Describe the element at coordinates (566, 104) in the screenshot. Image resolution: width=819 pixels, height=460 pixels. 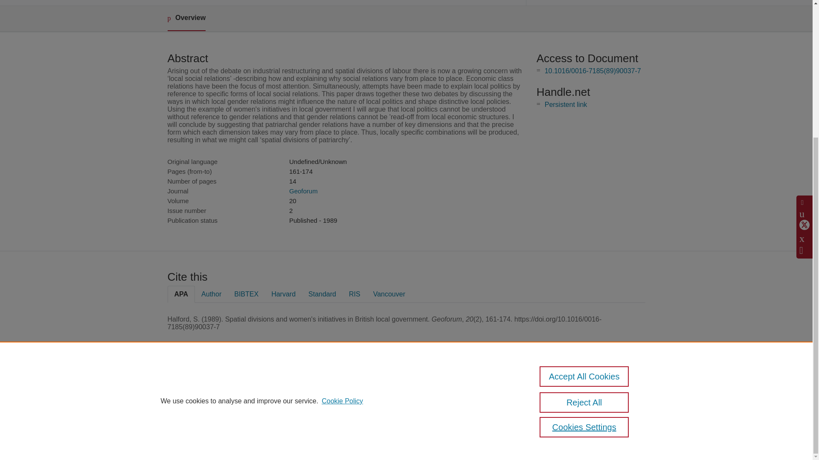
I see `Persistent link` at that location.